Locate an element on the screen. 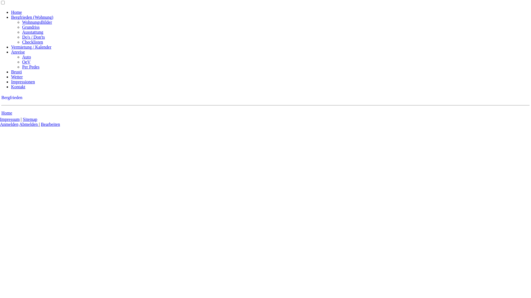 The width and height of the screenshot is (531, 298). Sitemap is located at coordinates (30, 119).